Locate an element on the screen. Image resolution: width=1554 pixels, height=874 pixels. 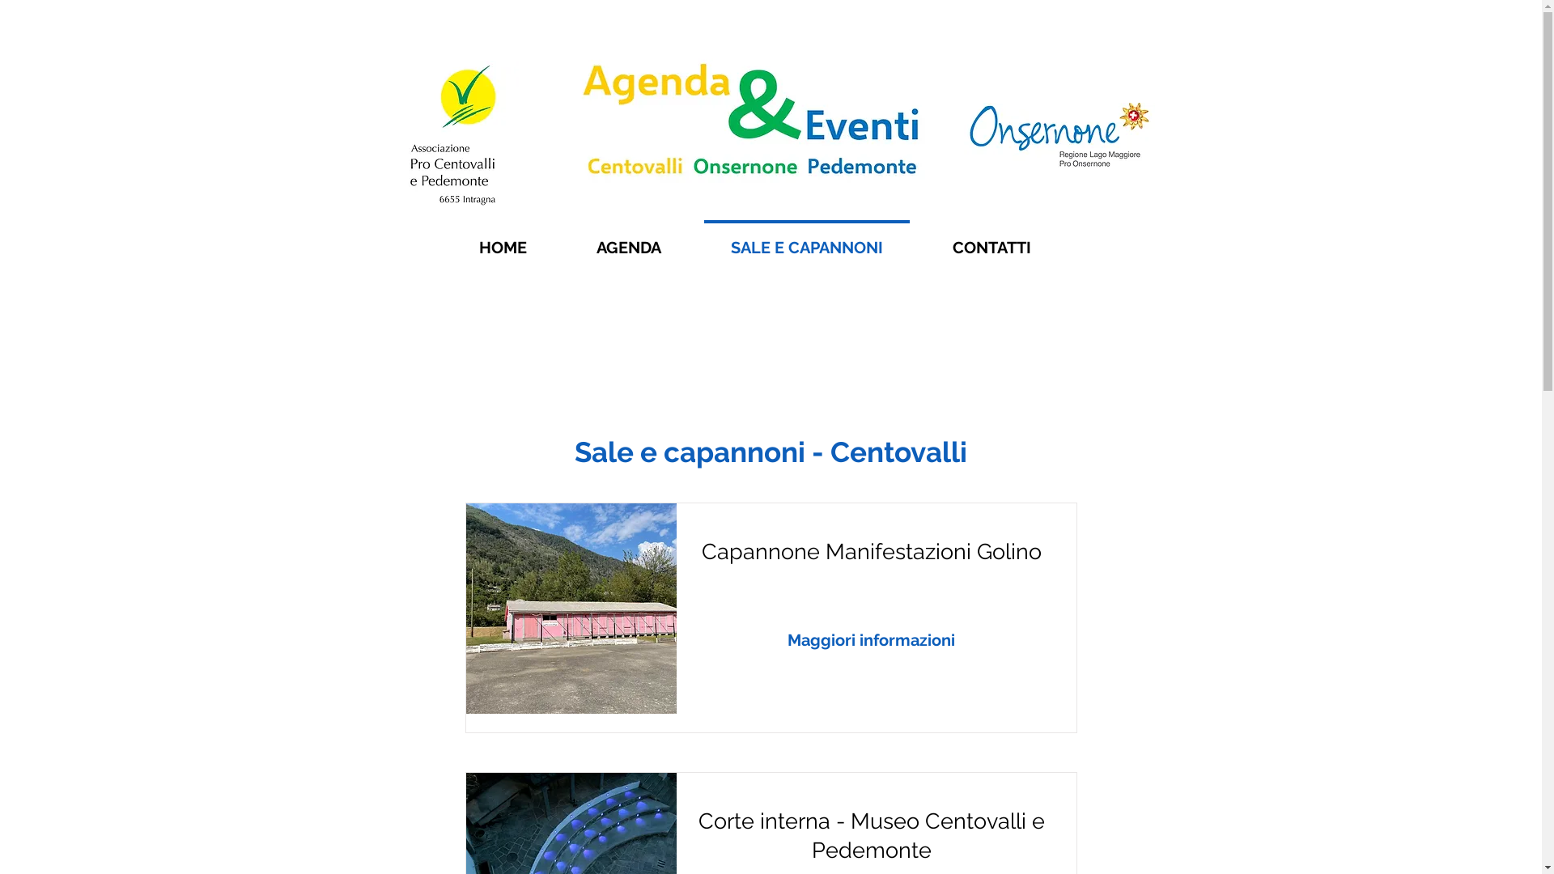
Maggiori informazioni is located at coordinates (925, 639).